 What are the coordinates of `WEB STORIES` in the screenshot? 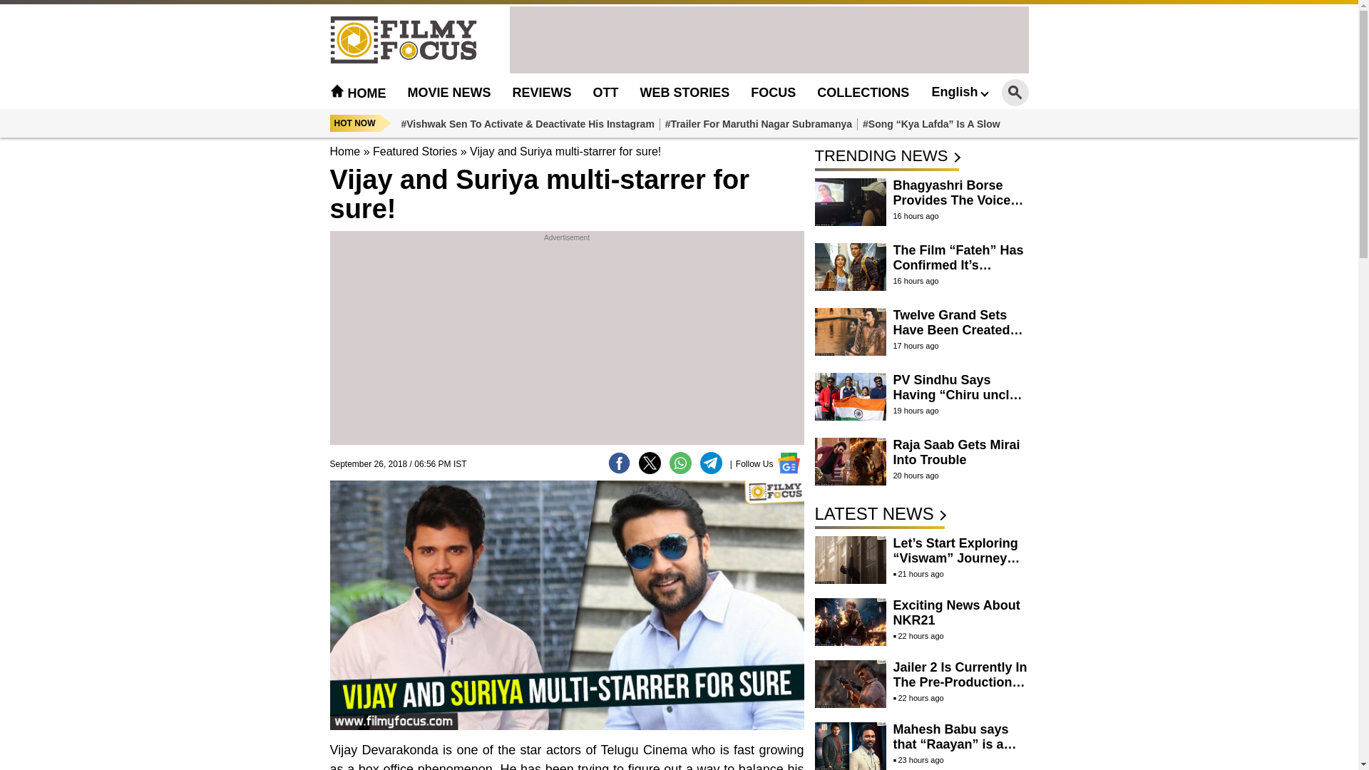 It's located at (684, 93).